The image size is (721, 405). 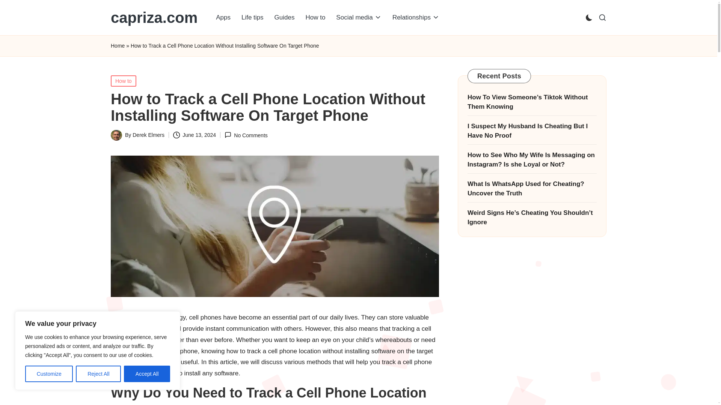 I want to click on Customize, so click(x=49, y=374).